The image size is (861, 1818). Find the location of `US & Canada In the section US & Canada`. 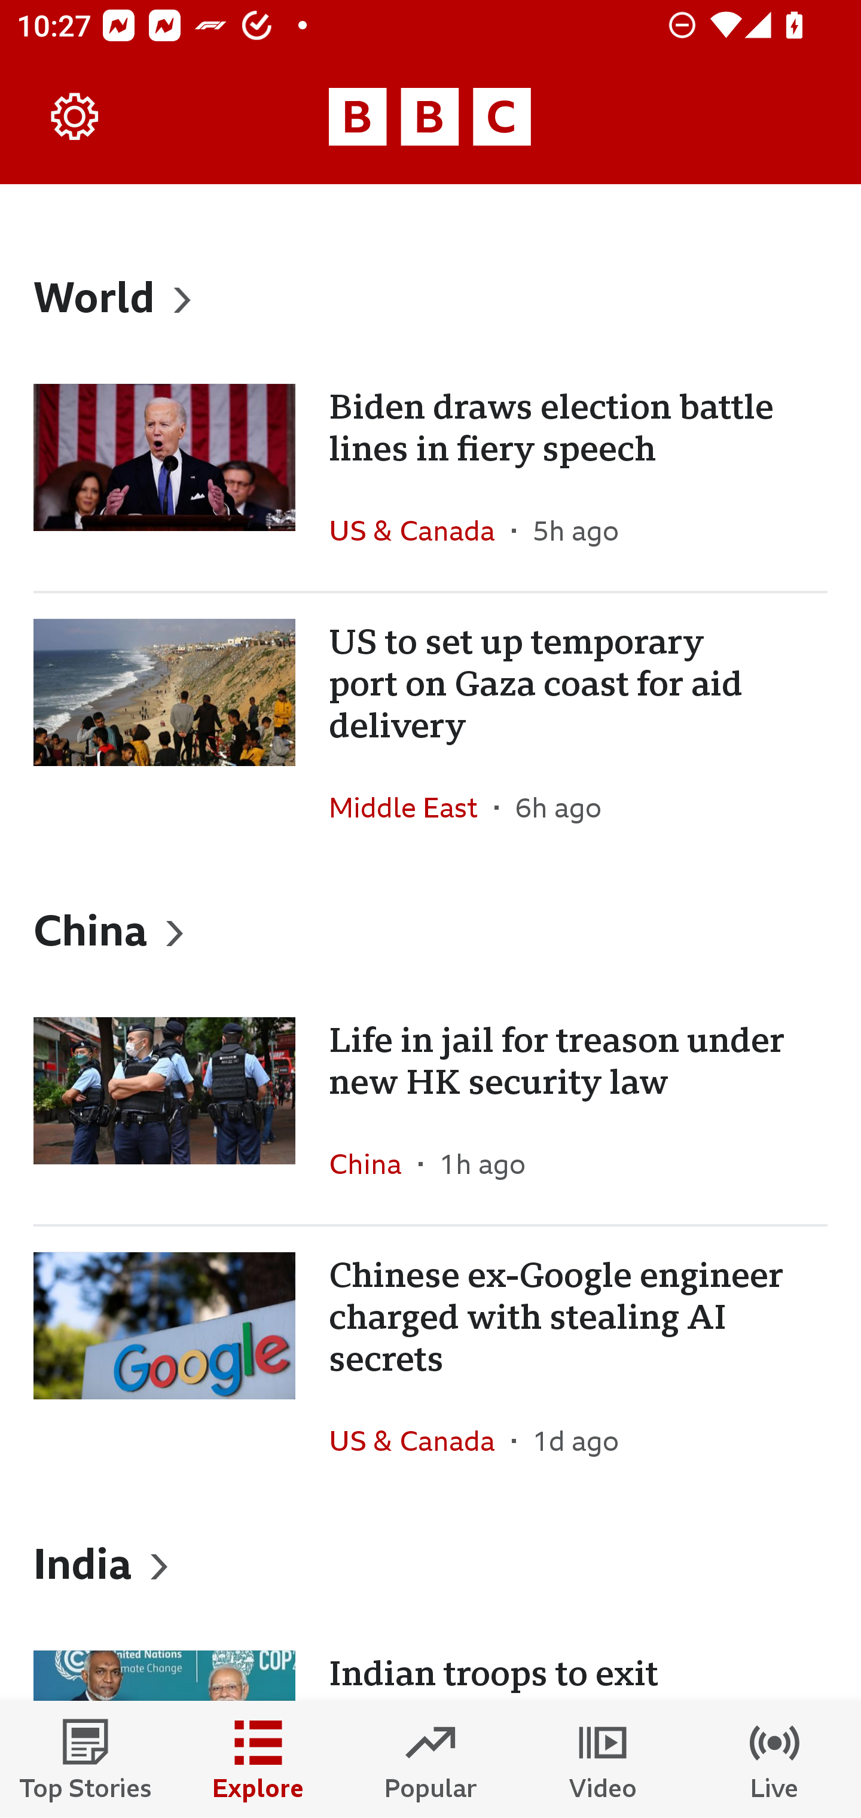

US & Canada In the section US & Canada is located at coordinates (420, 531).